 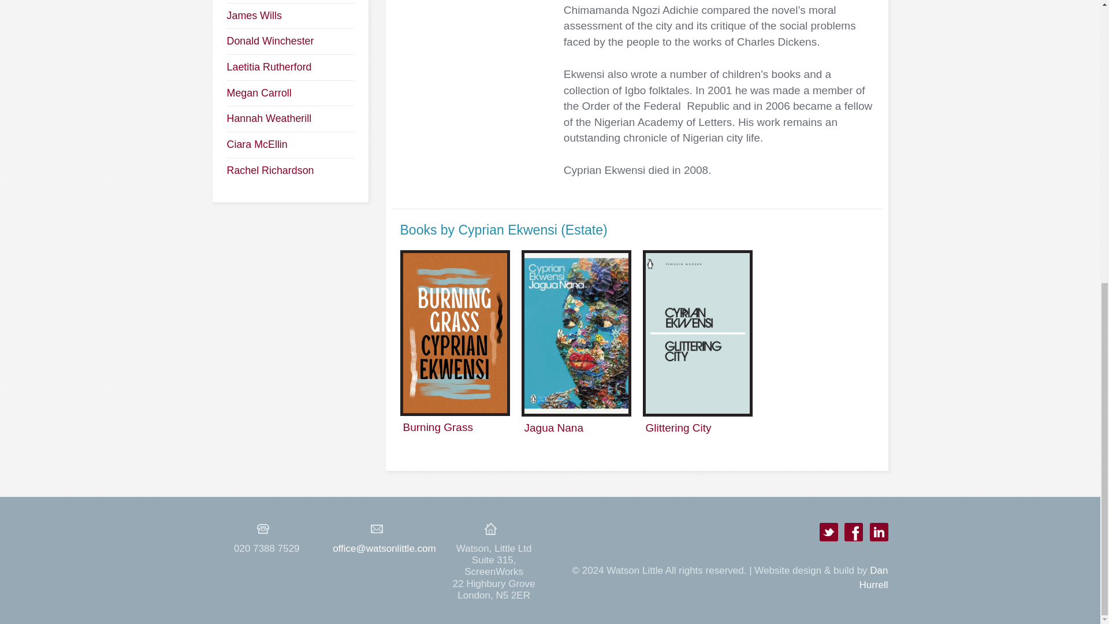 I want to click on Rachel Richardson, so click(x=270, y=170).